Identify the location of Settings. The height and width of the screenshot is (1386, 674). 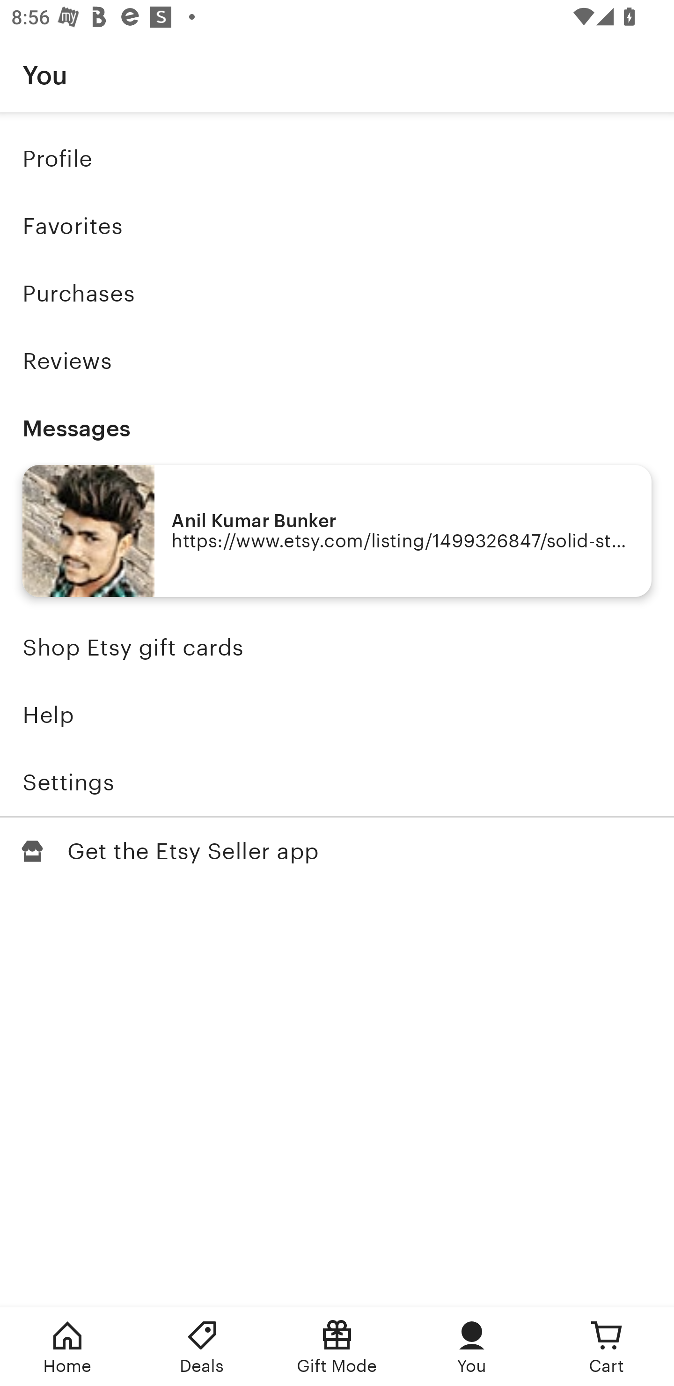
(337, 782).